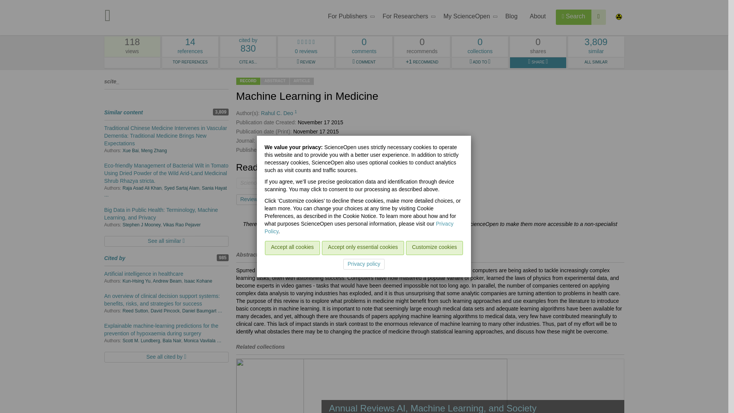  What do you see at coordinates (407, 18) in the screenshot?
I see `For Researchers` at bounding box center [407, 18].